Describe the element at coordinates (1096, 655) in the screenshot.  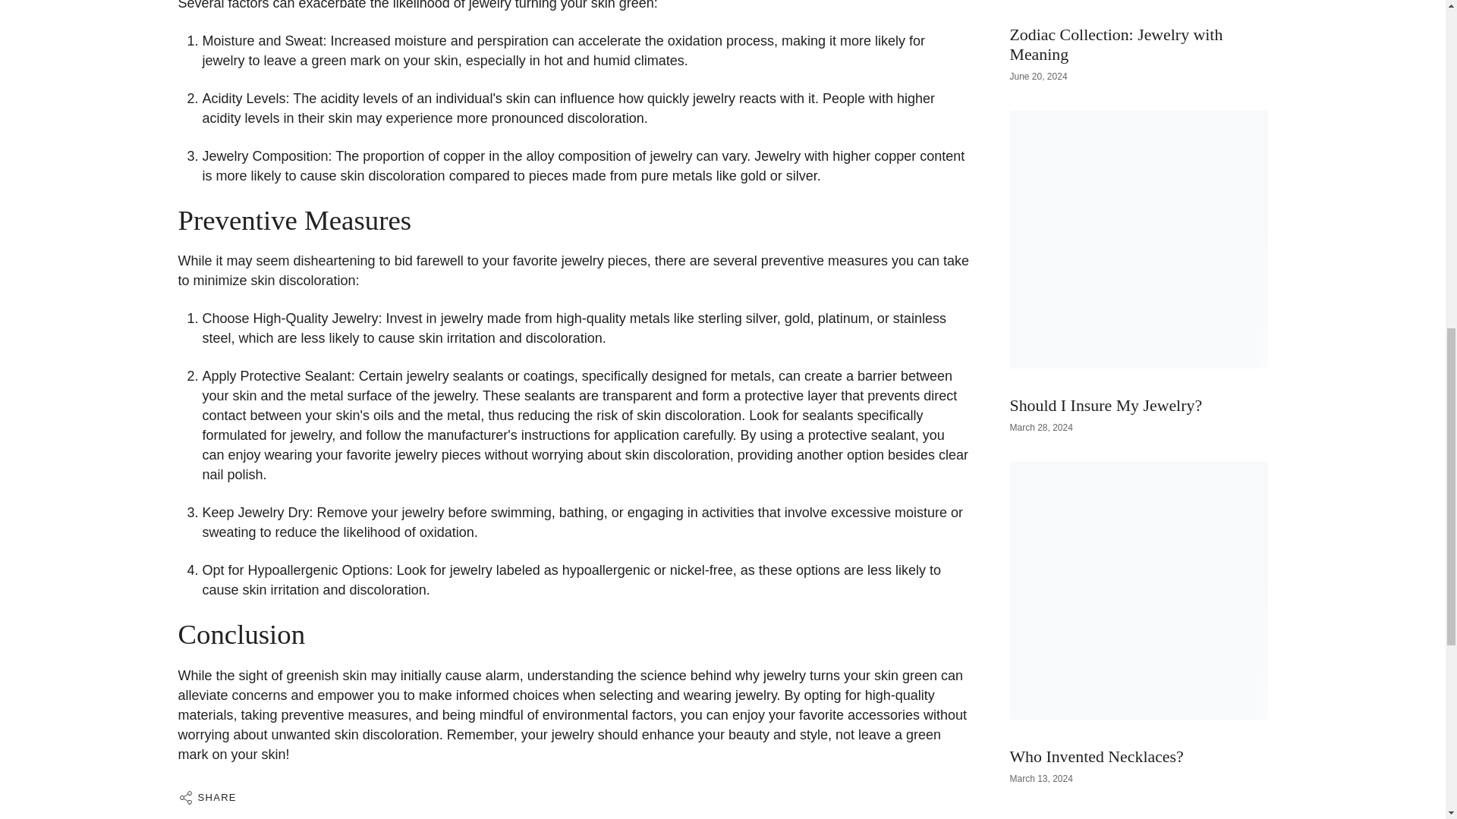
I see `Who Invented Necklaces?` at that location.